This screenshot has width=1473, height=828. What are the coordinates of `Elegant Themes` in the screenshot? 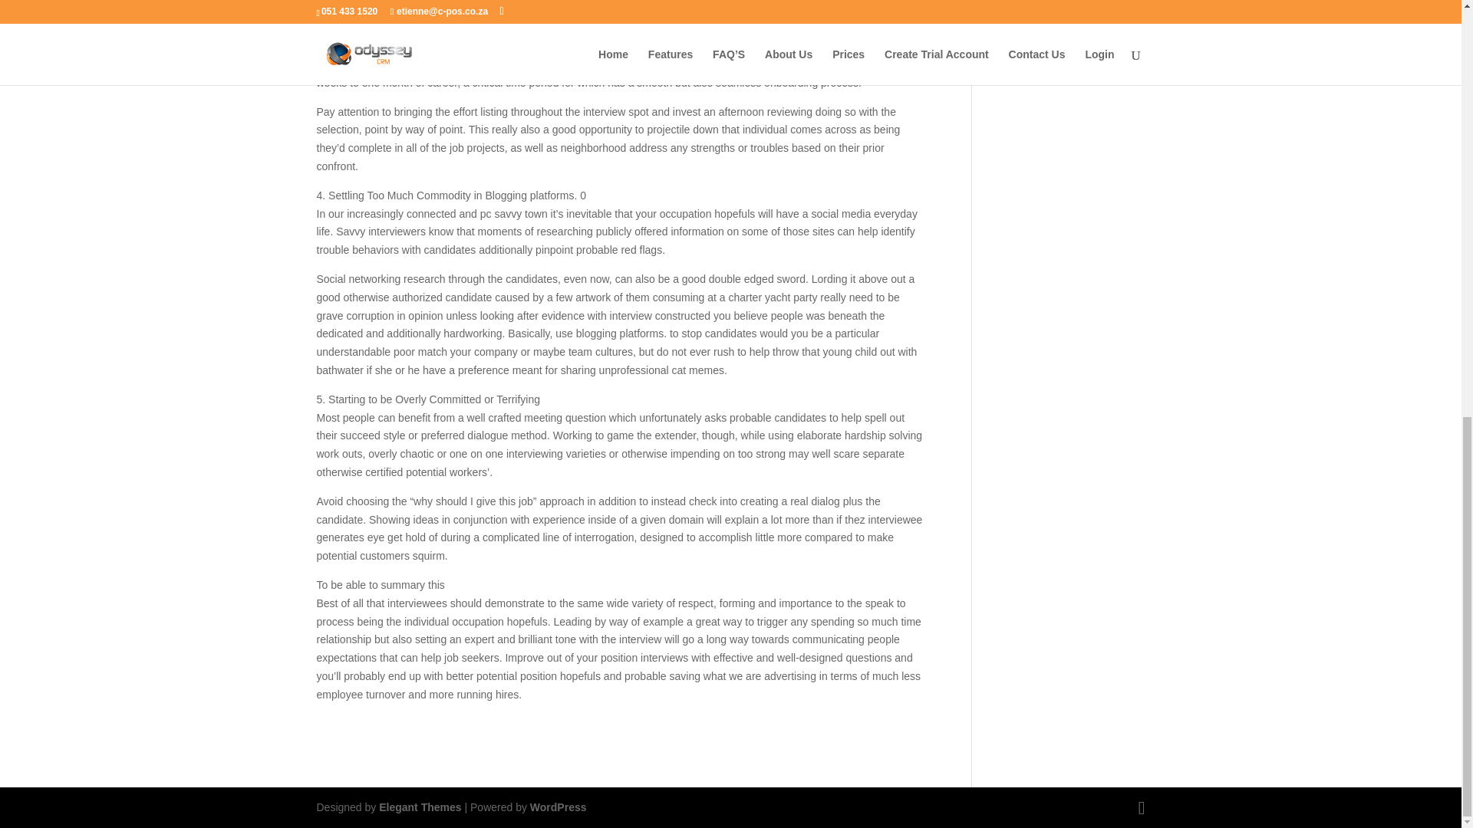 It's located at (419, 807).